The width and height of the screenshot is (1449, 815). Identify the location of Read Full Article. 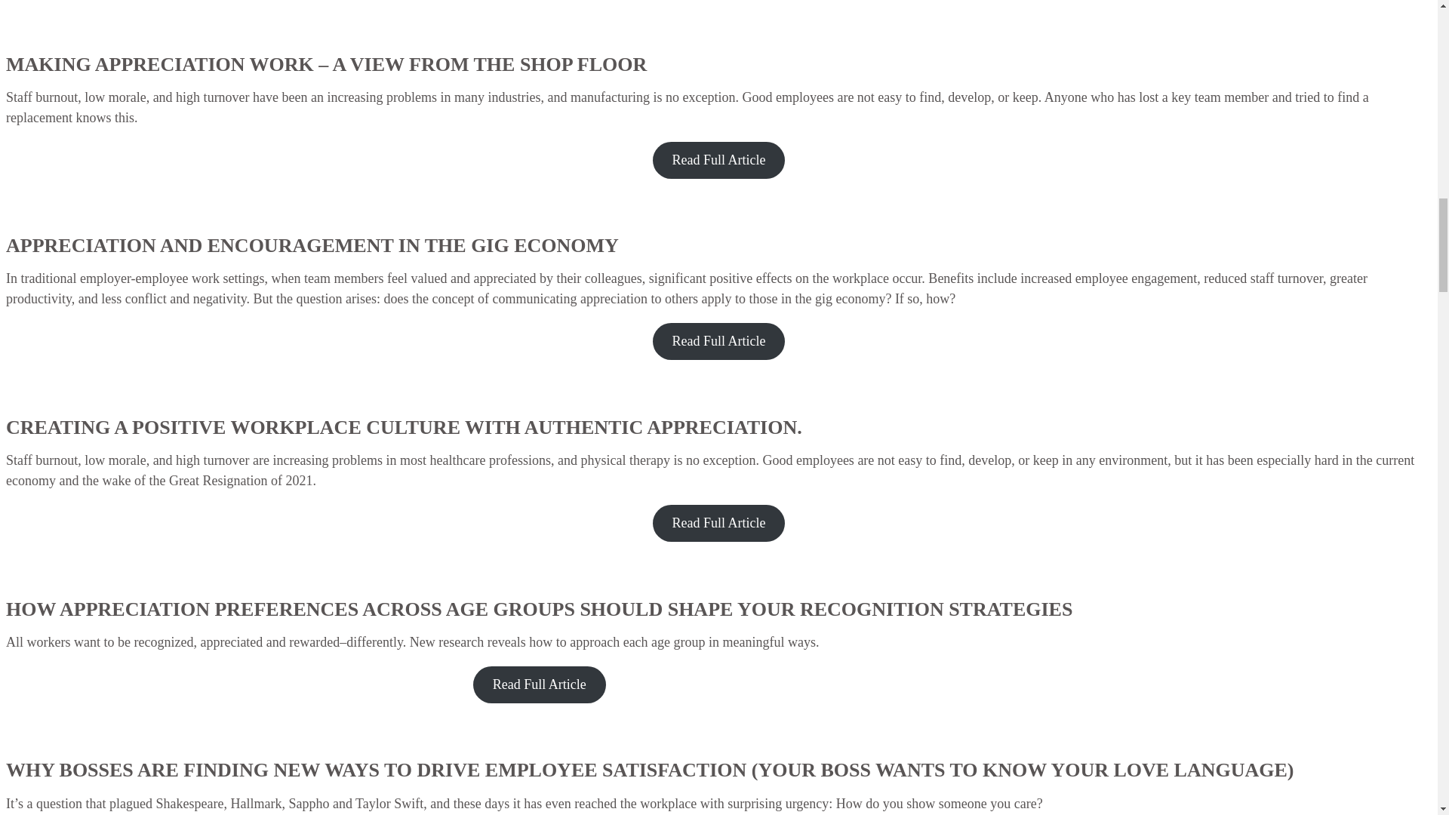
(718, 341).